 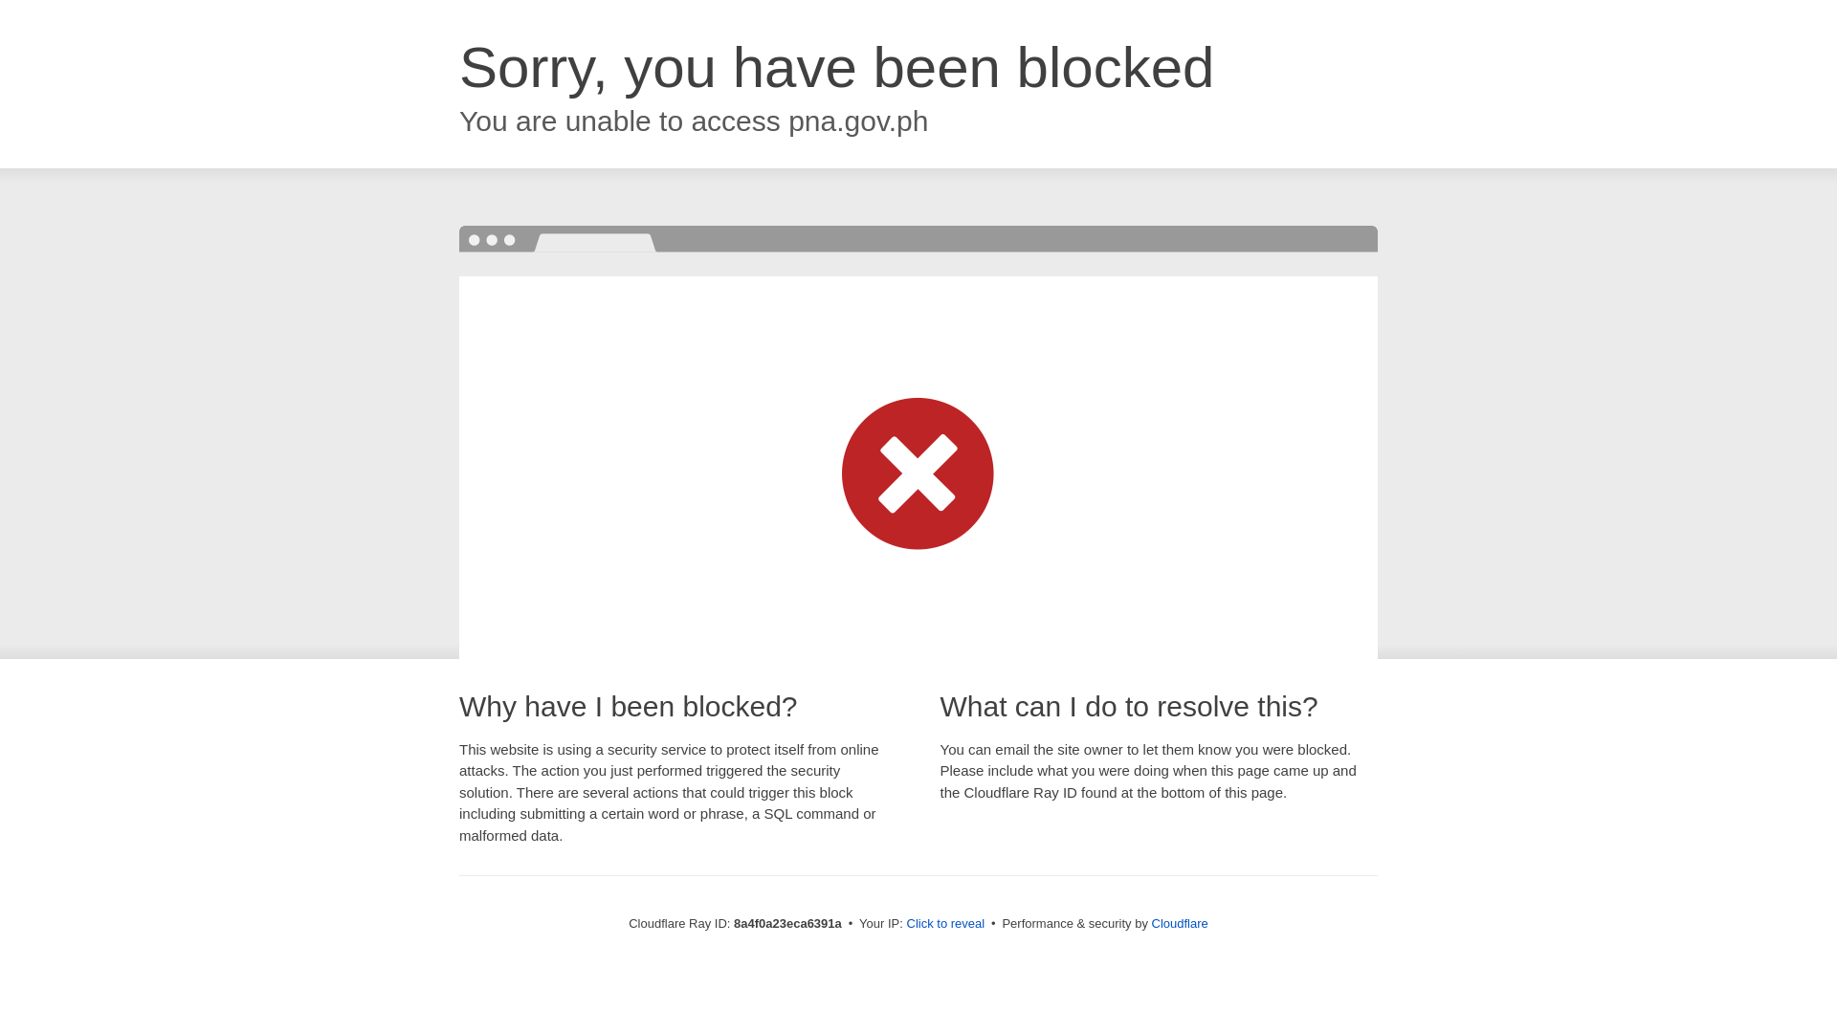 What do you see at coordinates (945, 924) in the screenshot?
I see `Click to reveal` at bounding box center [945, 924].